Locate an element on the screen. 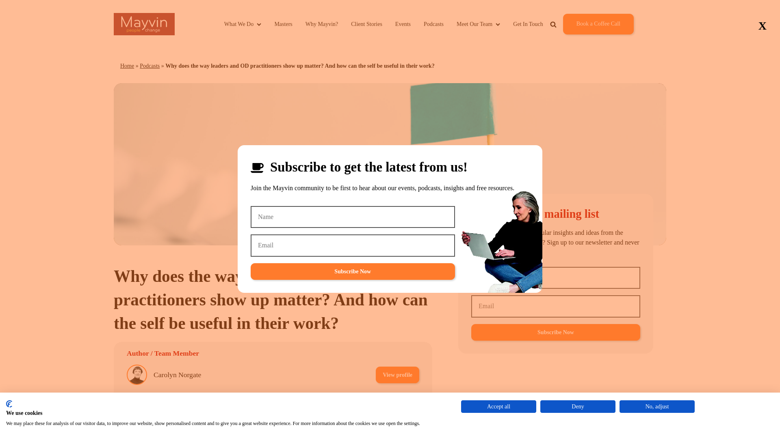  Book a Coffee Call is located at coordinates (598, 24).